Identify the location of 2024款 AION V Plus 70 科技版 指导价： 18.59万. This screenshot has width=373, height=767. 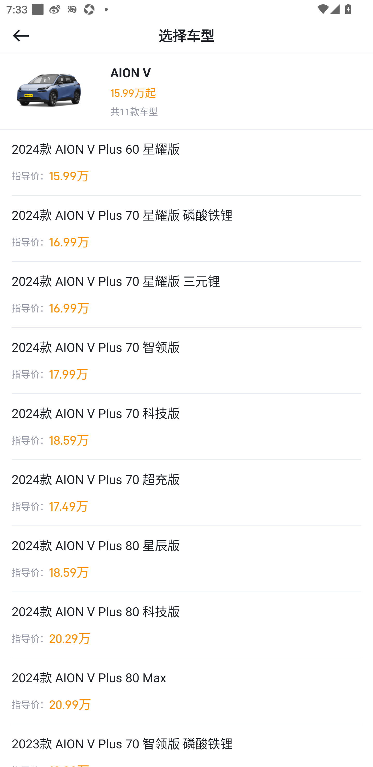
(187, 427).